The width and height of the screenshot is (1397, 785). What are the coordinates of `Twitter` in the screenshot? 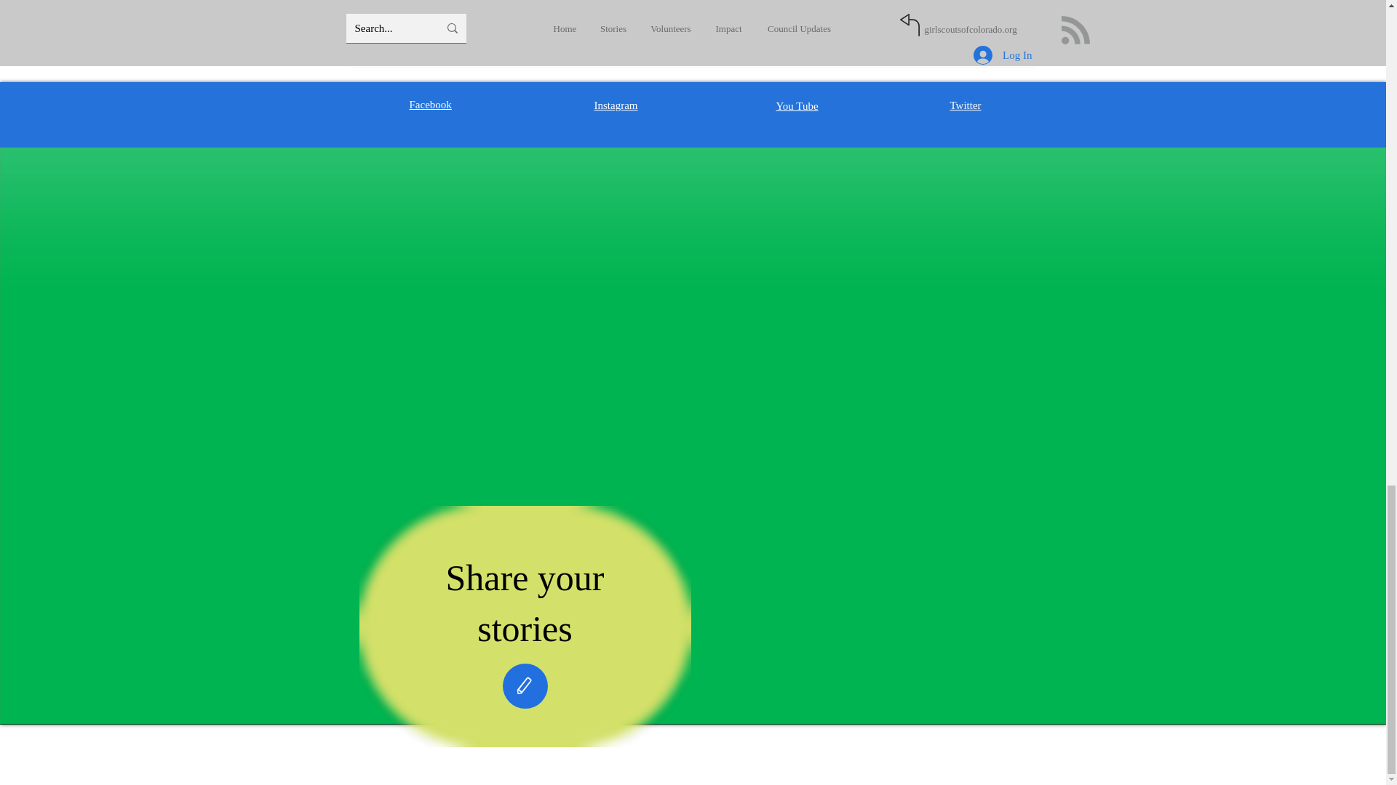 It's located at (966, 105).